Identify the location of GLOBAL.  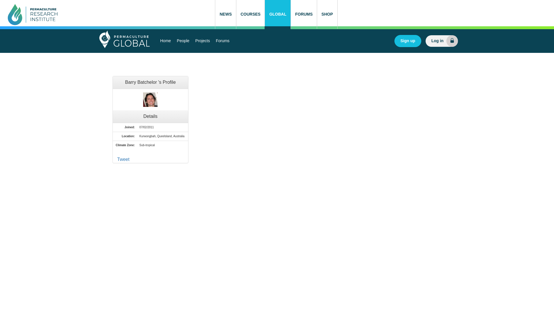
(278, 14).